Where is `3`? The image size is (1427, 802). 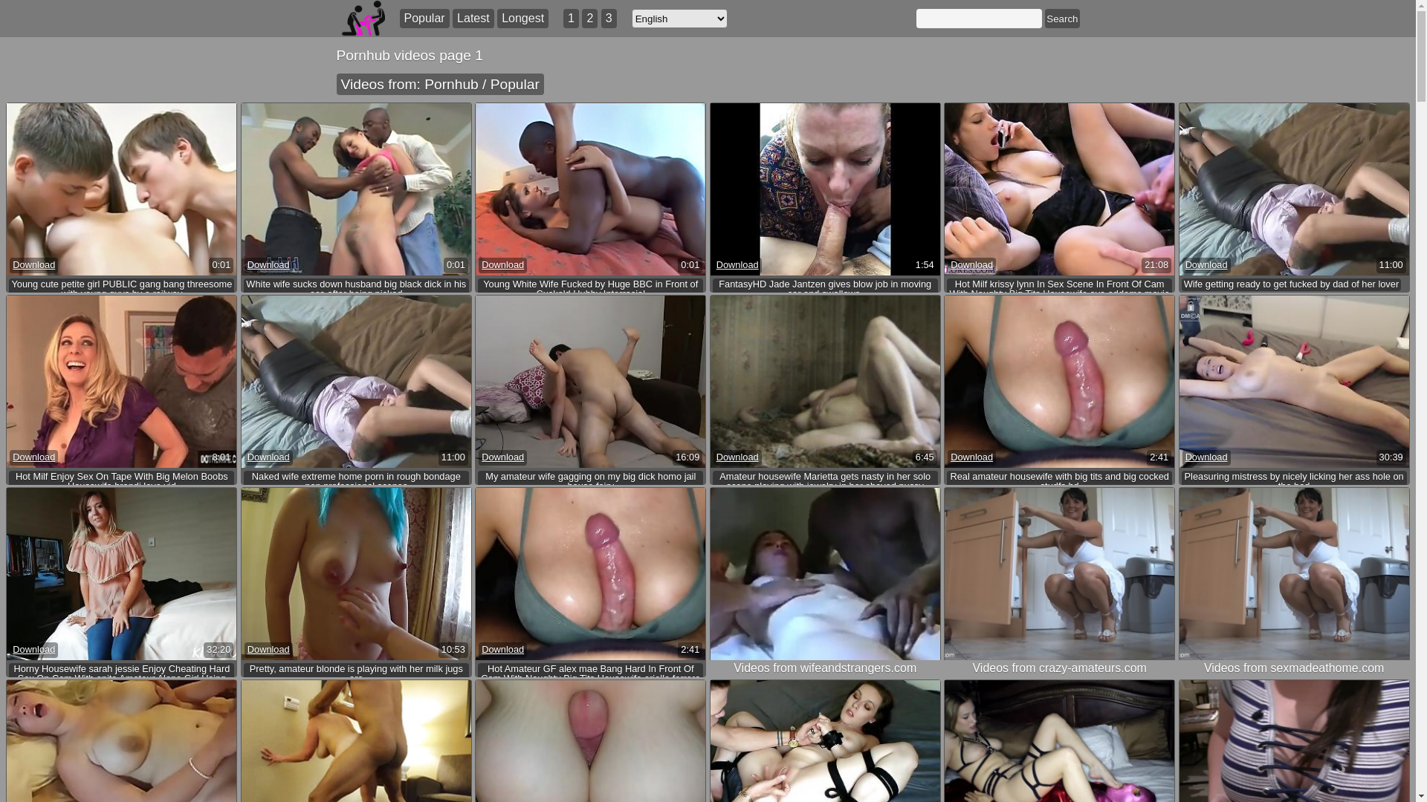 3 is located at coordinates (609, 19).